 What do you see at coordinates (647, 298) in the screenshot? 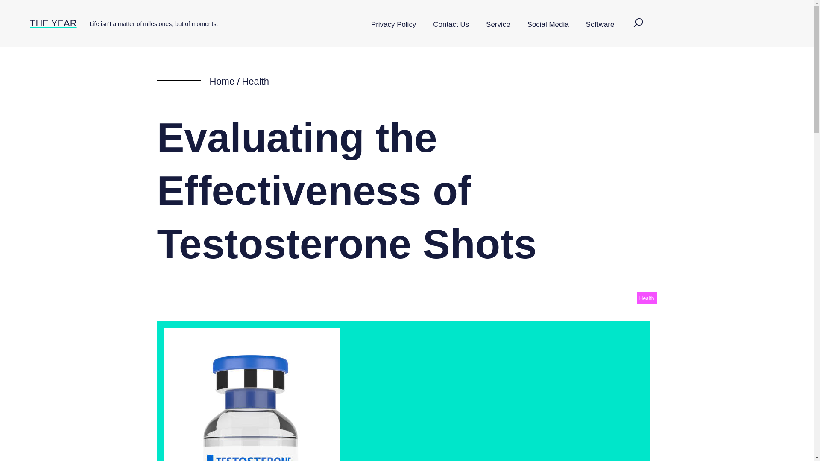
I see `Health` at bounding box center [647, 298].